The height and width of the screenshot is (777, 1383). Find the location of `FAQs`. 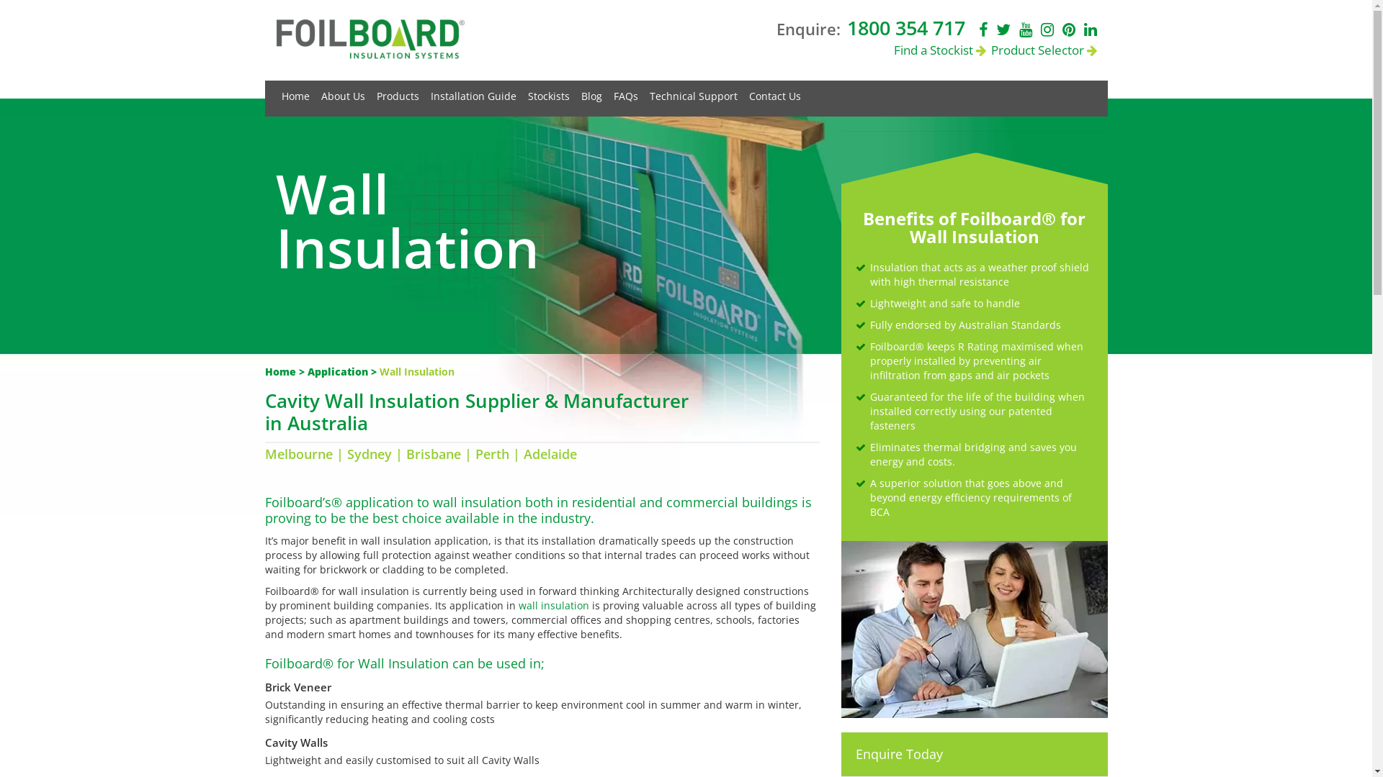

FAQs is located at coordinates (632, 92).